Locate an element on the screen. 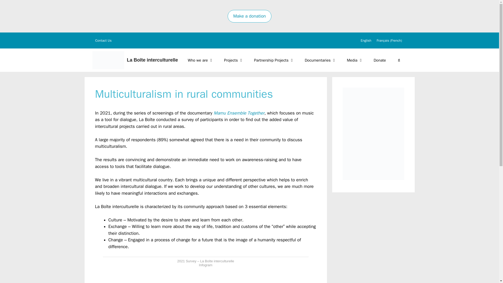 This screenshot has width=503, height=283. Make a donation is located at coordinates (249, 16).